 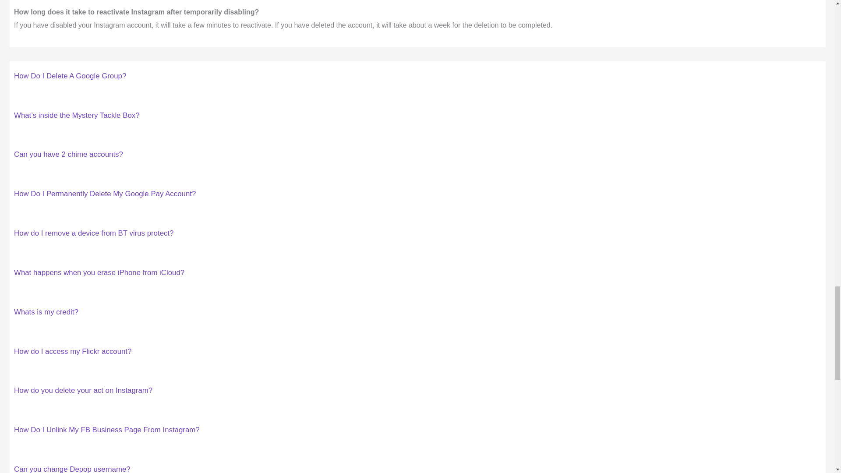 I want to click on How do you delete your act on Instagram?, so click(x=83, y=390).